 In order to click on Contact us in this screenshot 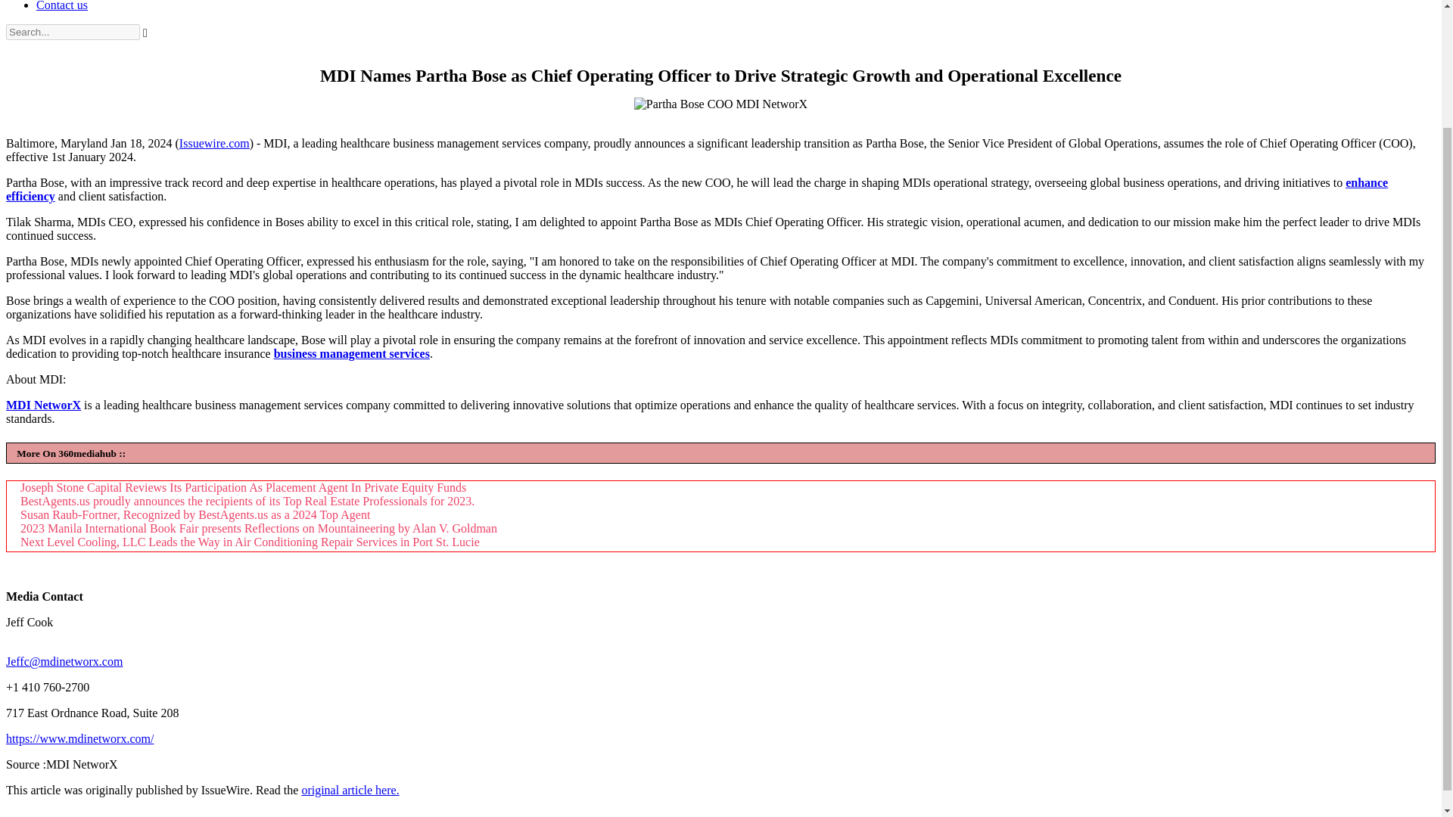, I will do `click(62, 6)`.